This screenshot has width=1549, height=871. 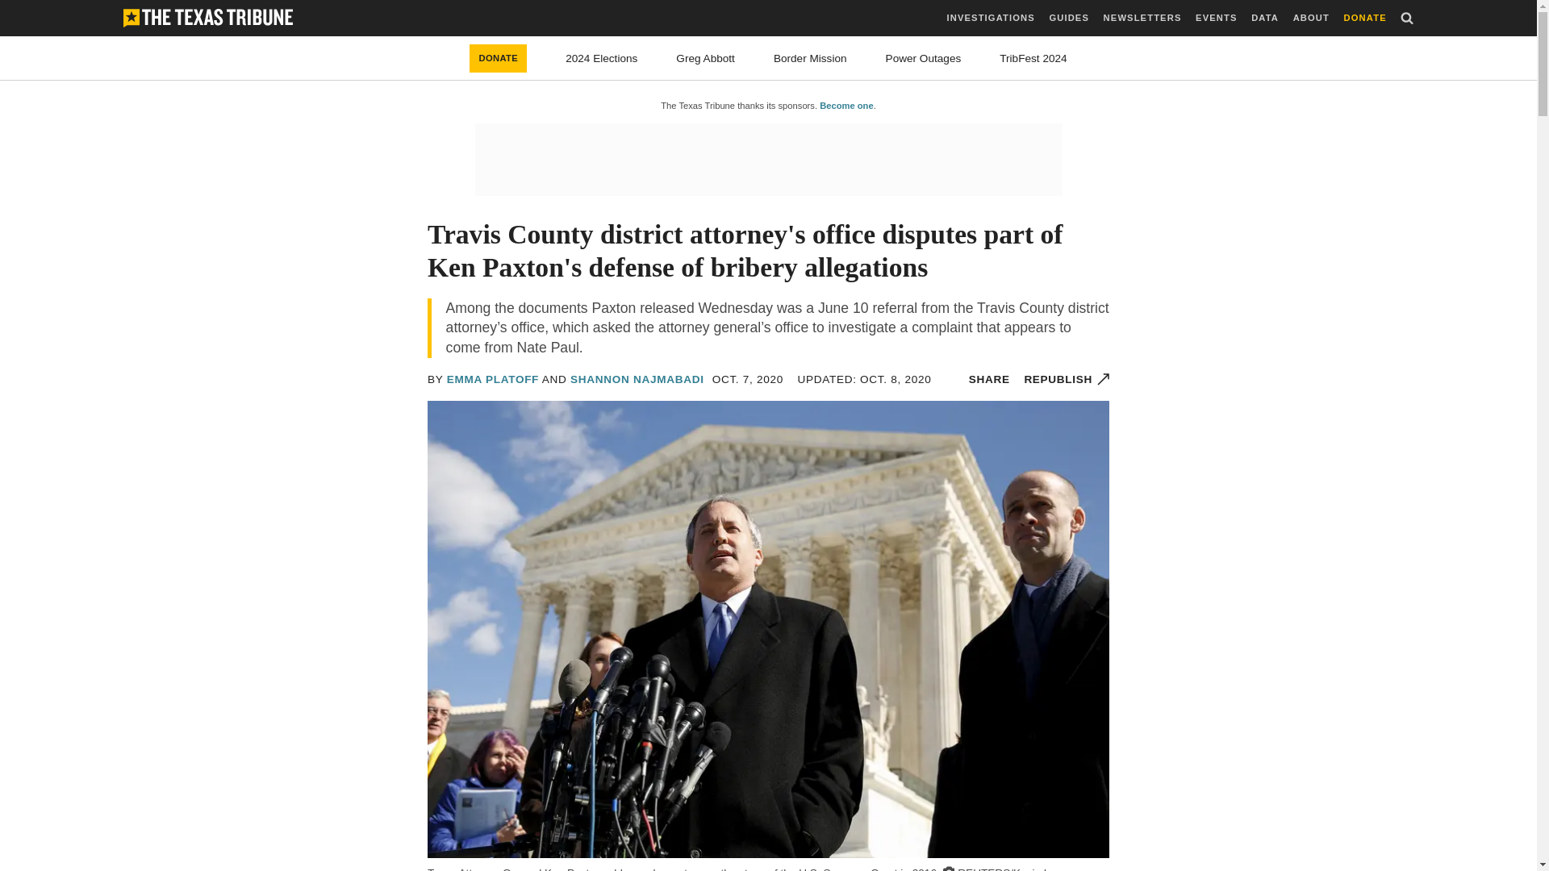 What do you see at coordinates (845, 106) in the screenshot?
I see `Become one` at bounding box center [845, 106].